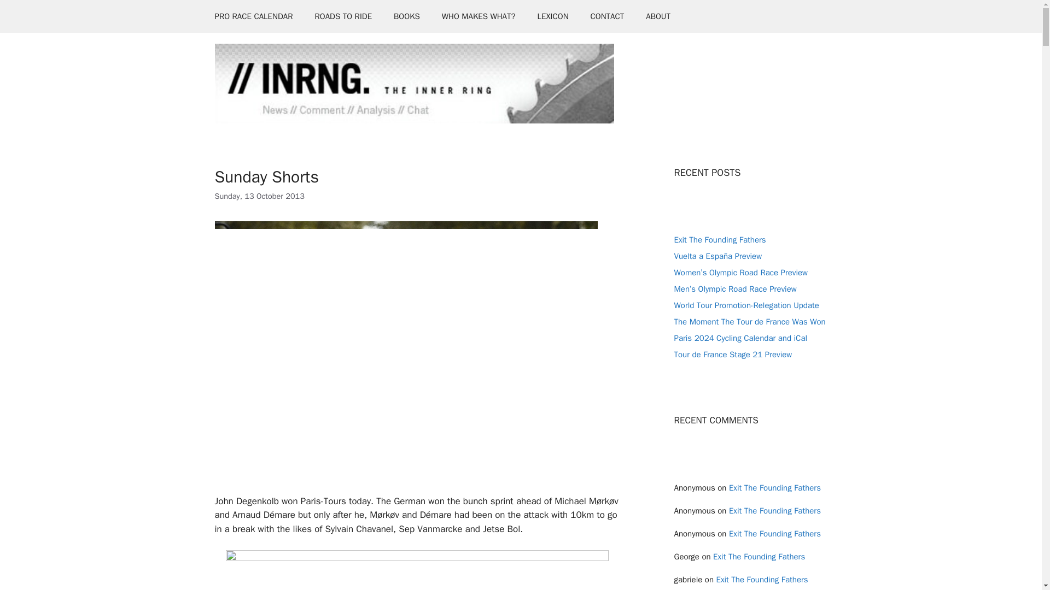 This screenshot has height=590, width=1050. Describe the element at coordinates (479, 16) in the screenshot. I see `WHO MAKES WHAT?` at that location.